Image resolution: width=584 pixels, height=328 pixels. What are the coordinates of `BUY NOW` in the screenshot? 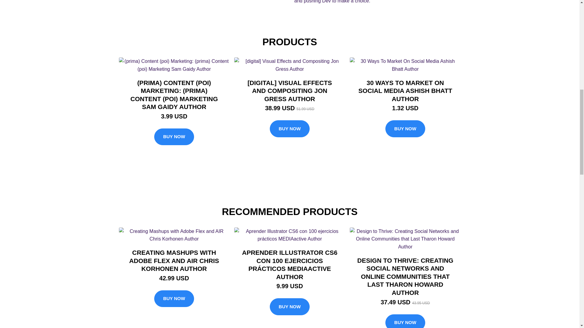 It's located at (405, 321).